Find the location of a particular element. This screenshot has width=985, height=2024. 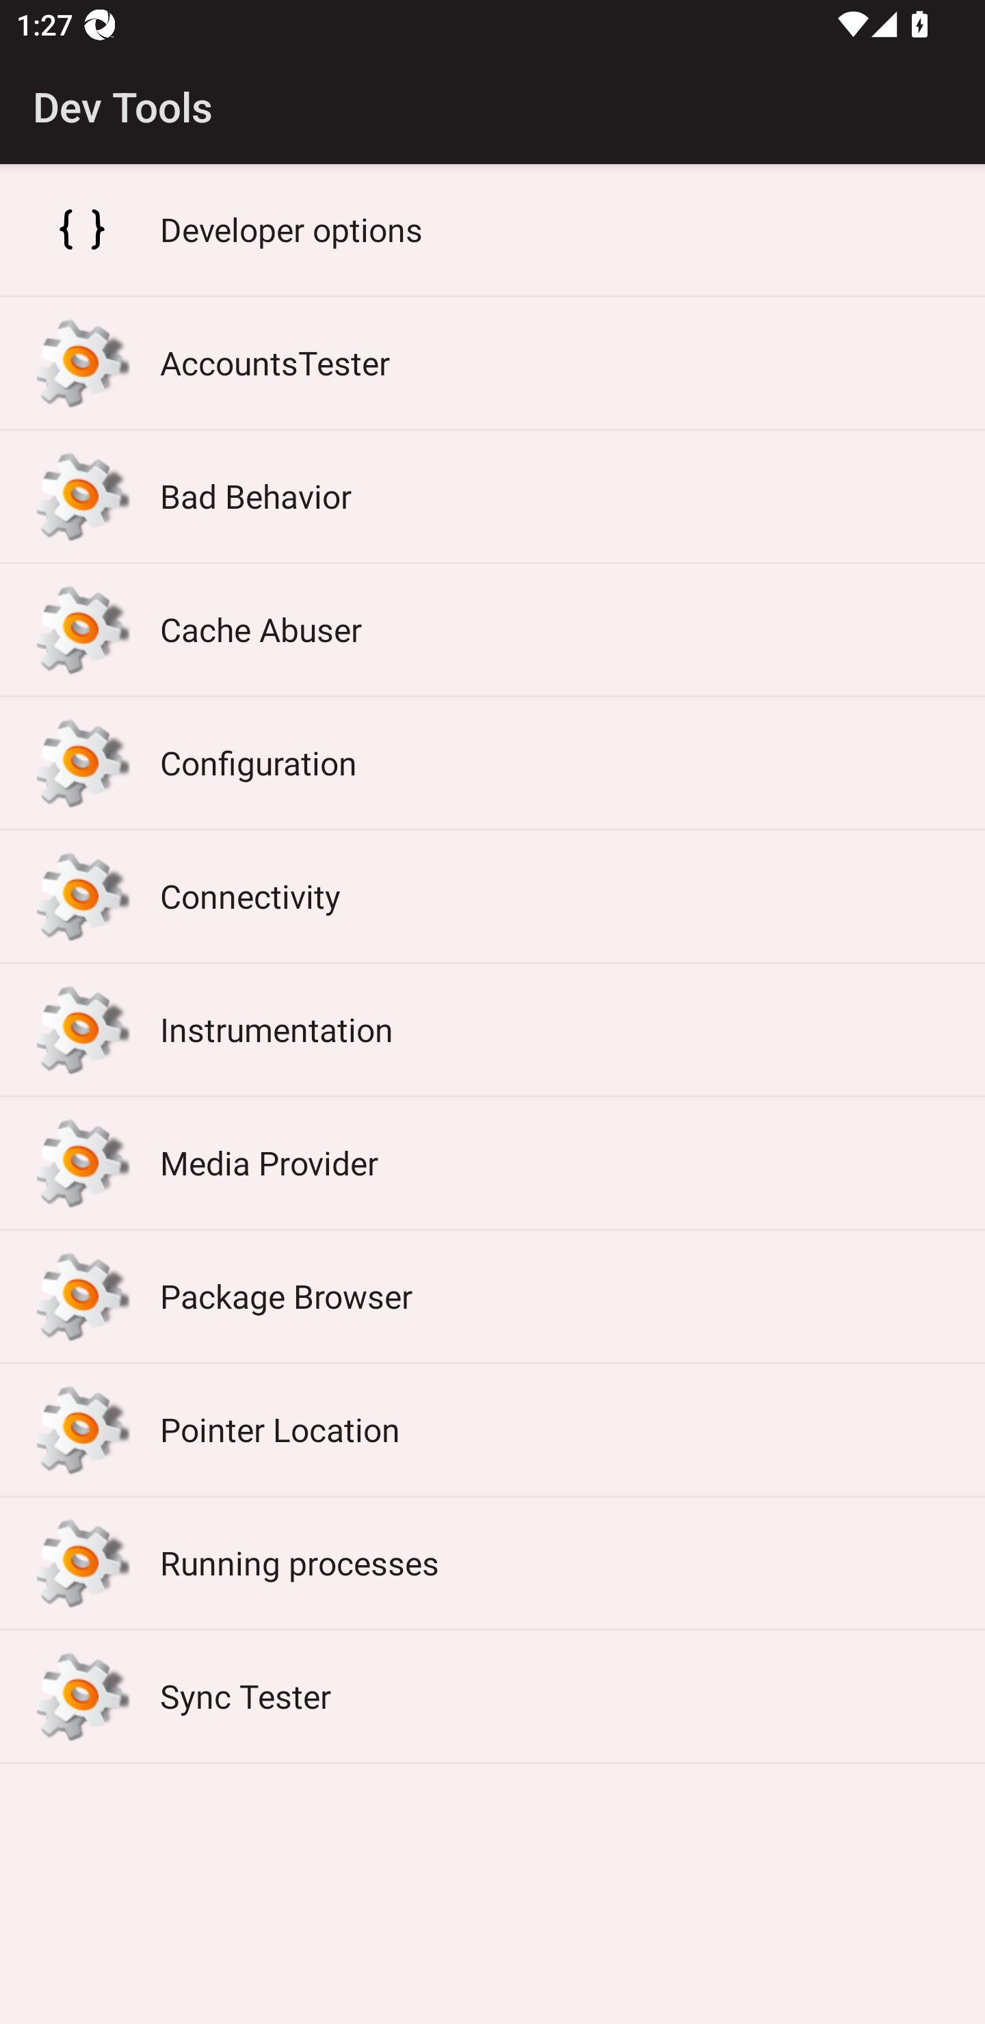

Pointer Location is located at coordinates (492, 1430).